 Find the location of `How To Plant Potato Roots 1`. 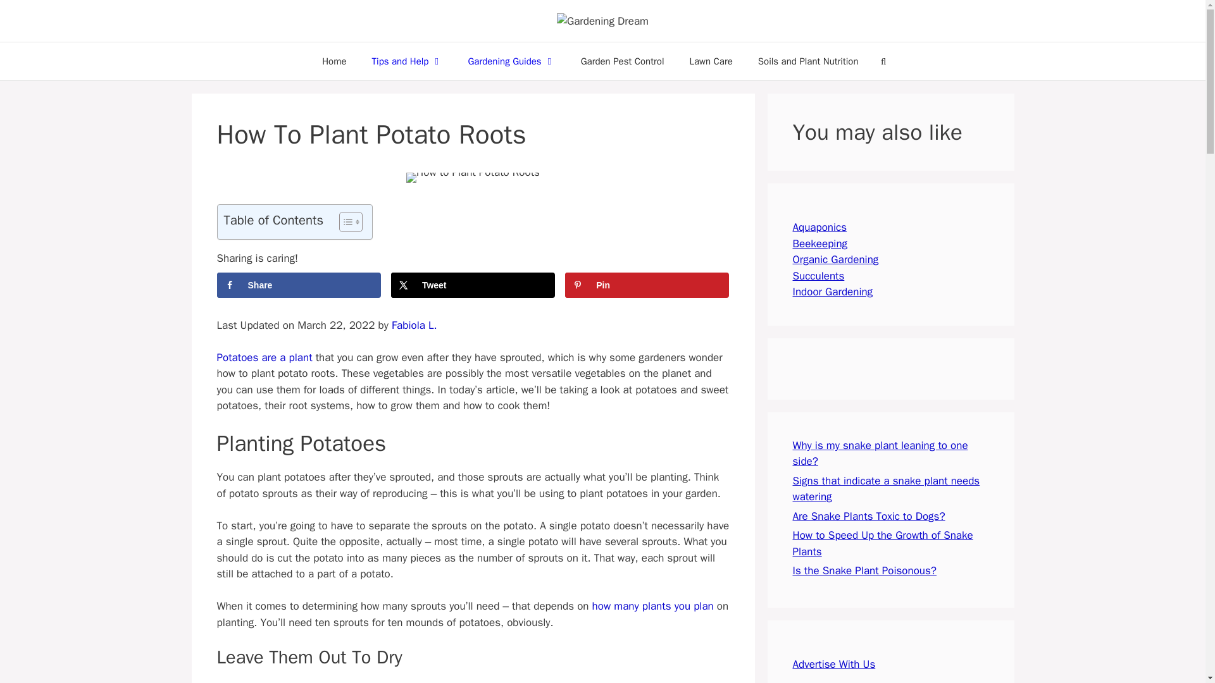

How To Plant Potato Roots 1 is located at coordinates (472, 178).